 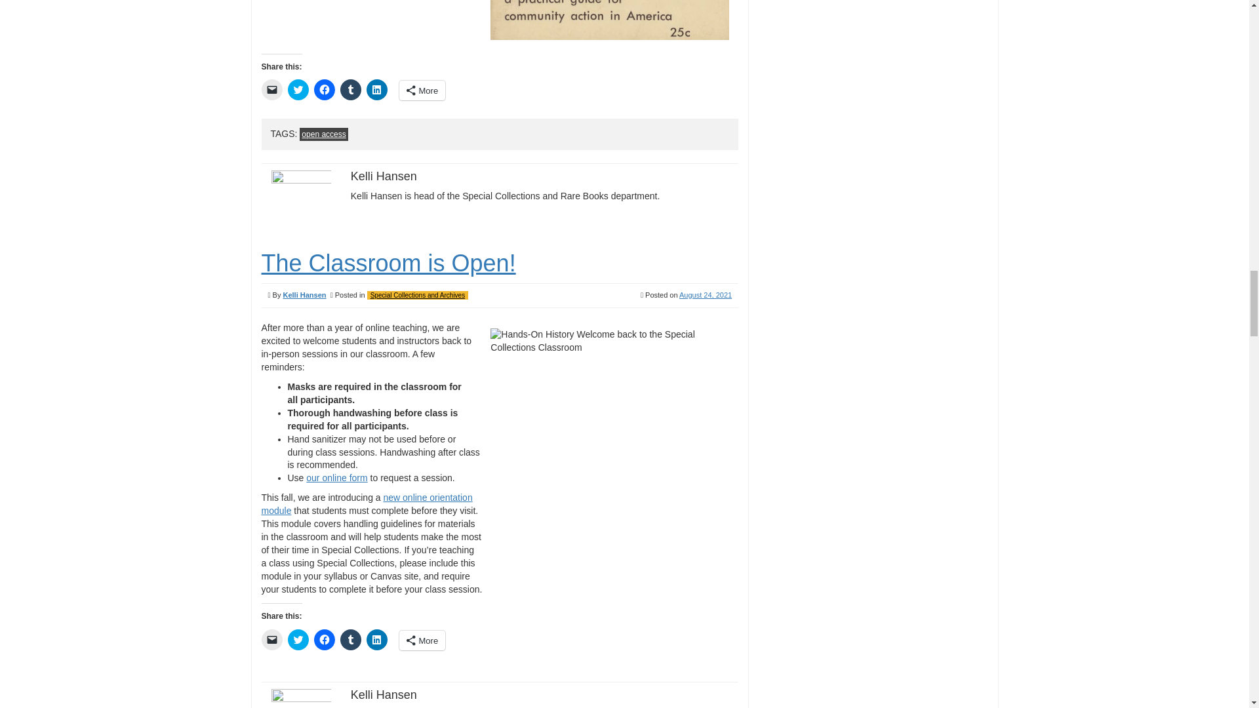 What do you see at coordinates (271, 89) in the screenshot?
I see `Click to email a link to a friend` at bounding box center [271, 89].